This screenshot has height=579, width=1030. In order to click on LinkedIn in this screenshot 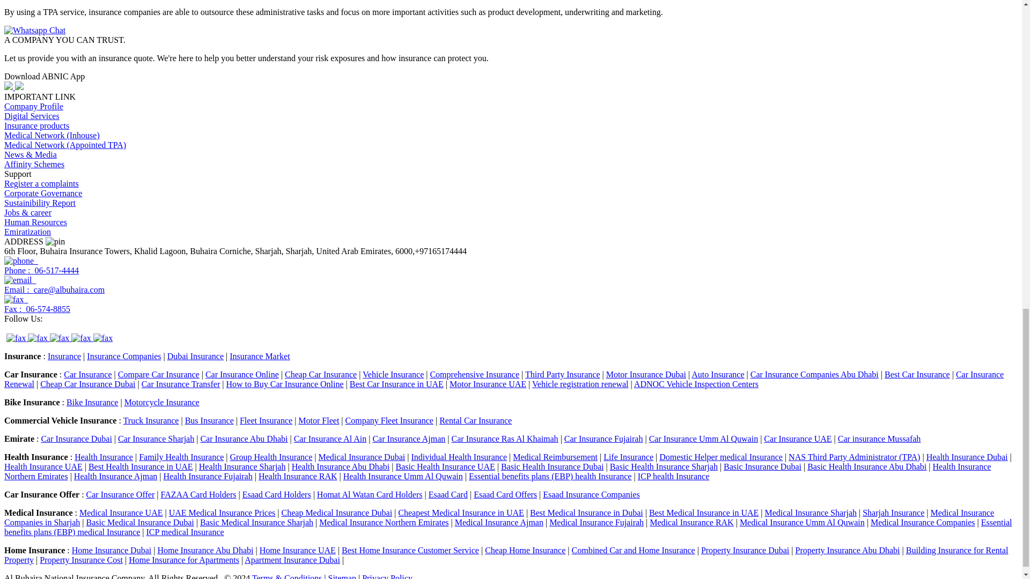, I will do `click(39, 338)`.